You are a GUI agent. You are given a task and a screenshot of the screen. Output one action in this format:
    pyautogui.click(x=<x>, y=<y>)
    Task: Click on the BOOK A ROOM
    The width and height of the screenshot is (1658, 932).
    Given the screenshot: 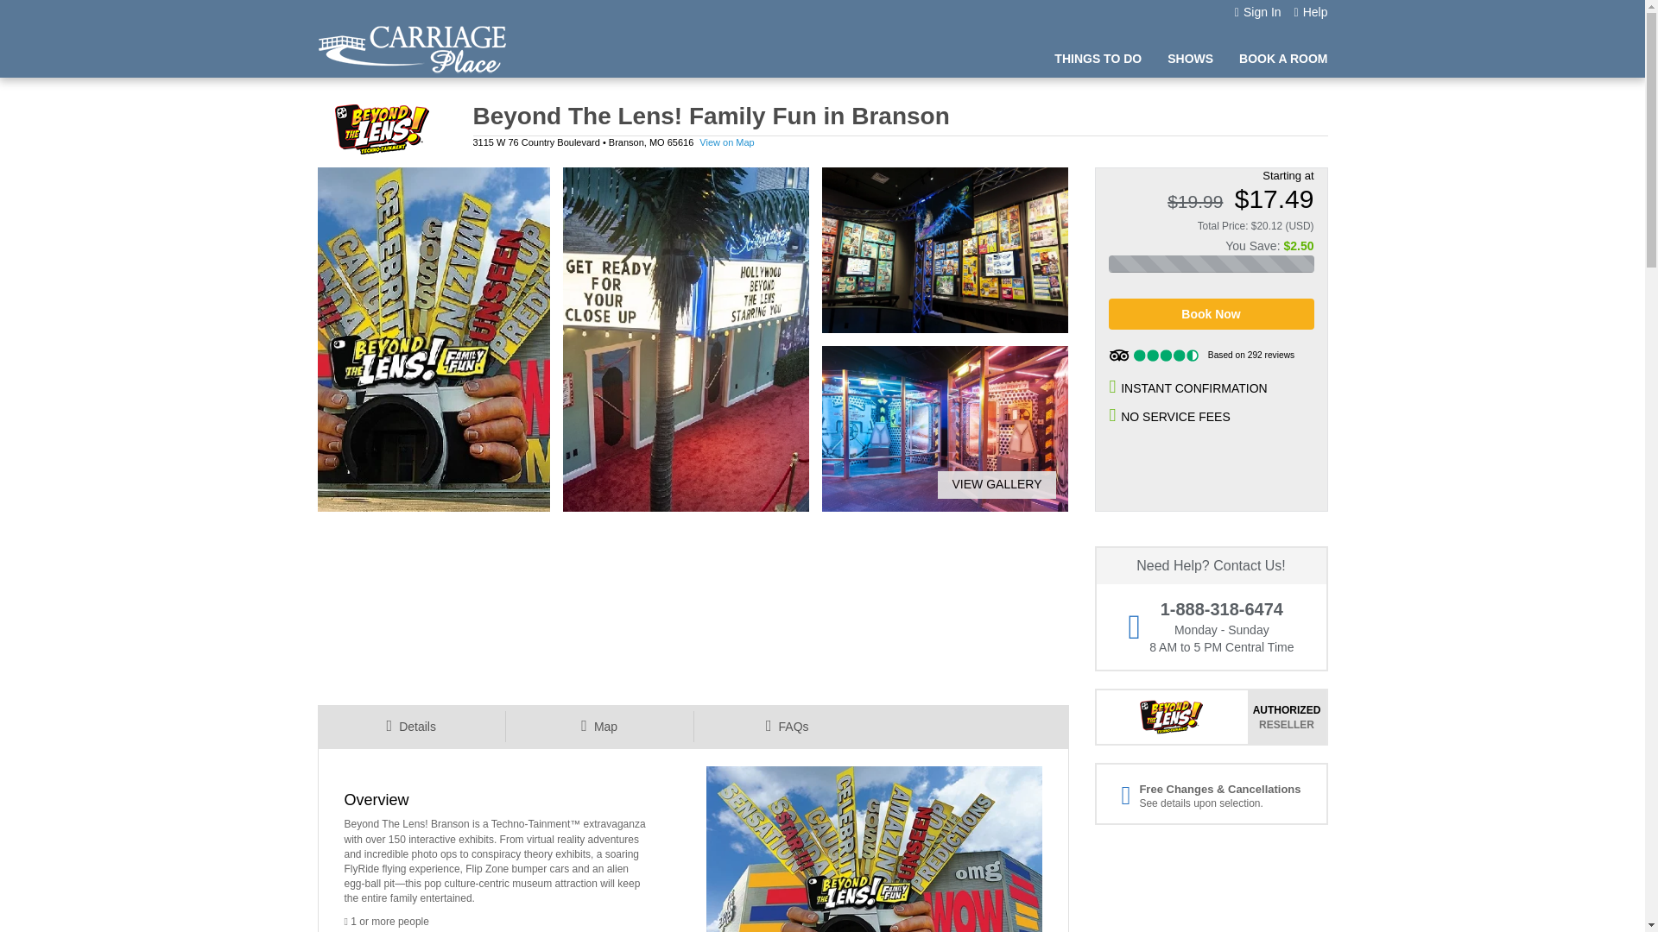 What is the action you would take?
    pyautogui.click(x=1283, y=59)
    